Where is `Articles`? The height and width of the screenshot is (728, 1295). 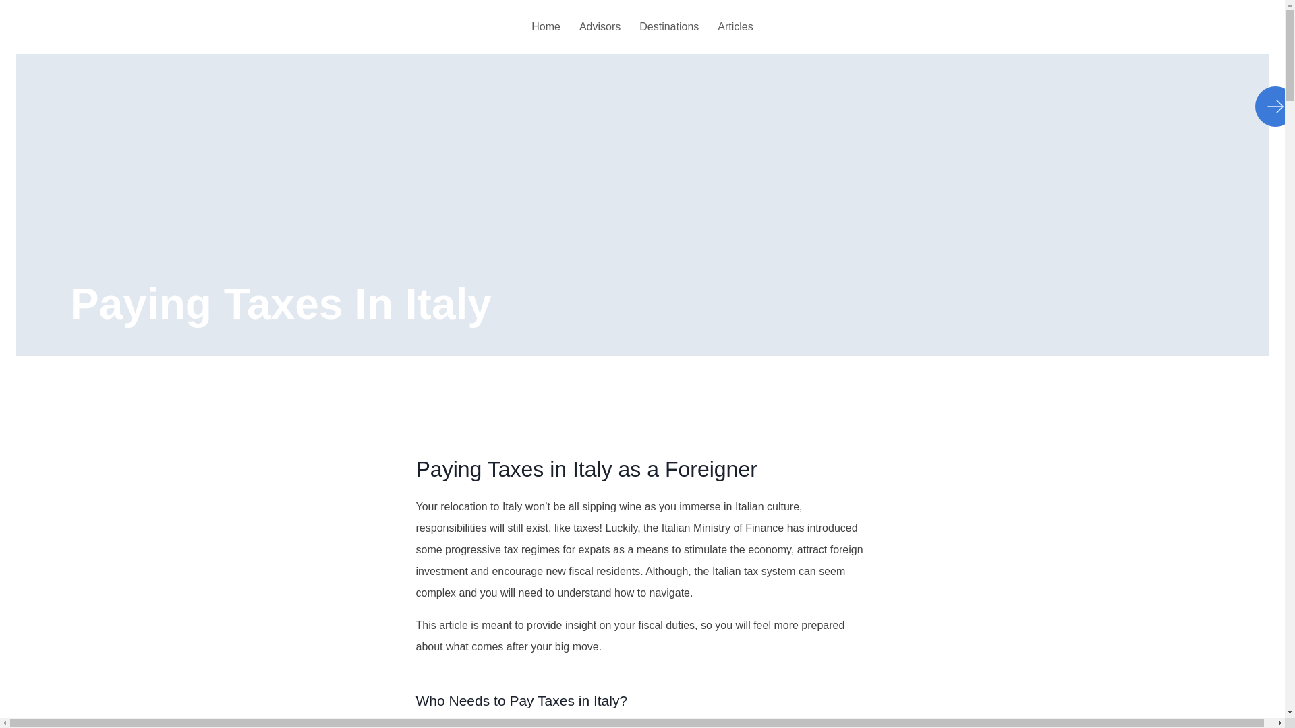
Articles is located at coordinates (735, 27).